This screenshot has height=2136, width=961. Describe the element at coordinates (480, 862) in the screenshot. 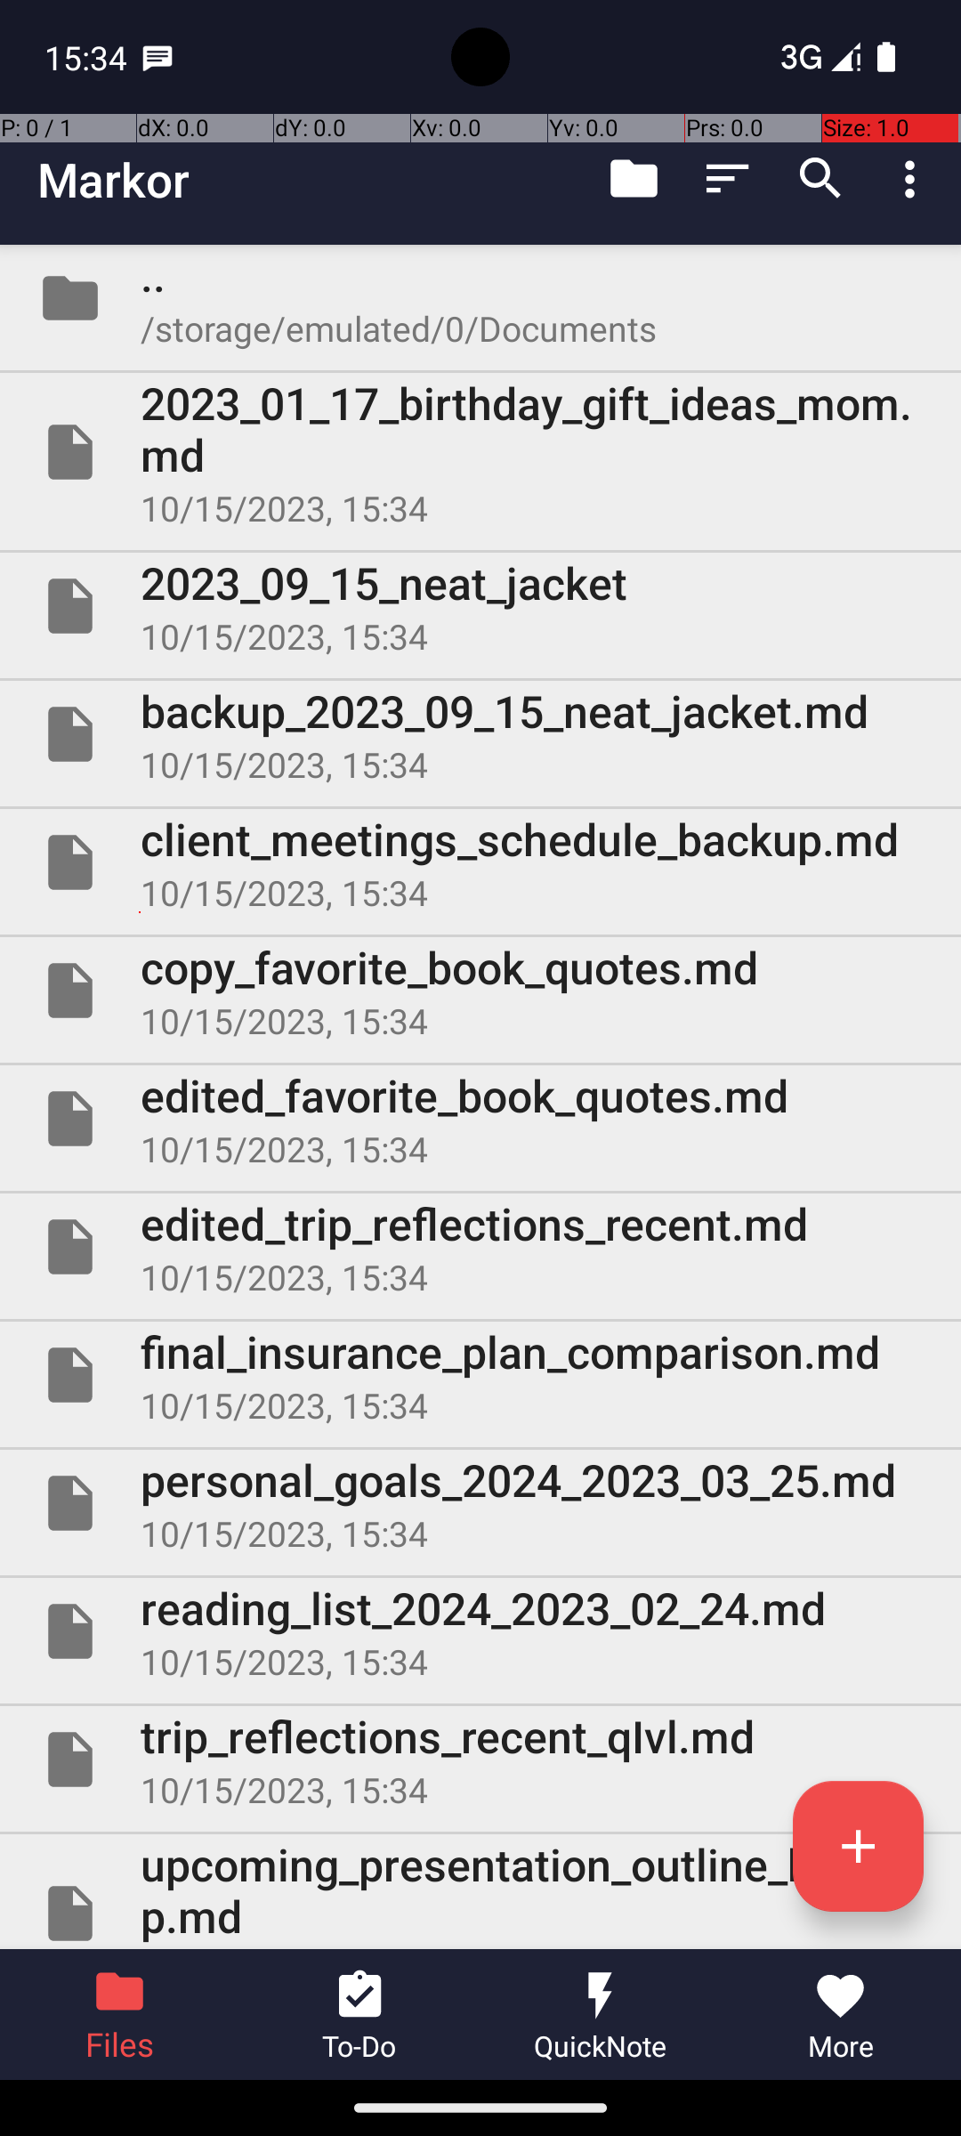

I see `File client_meetings_schedule_backup.md ` at that location.